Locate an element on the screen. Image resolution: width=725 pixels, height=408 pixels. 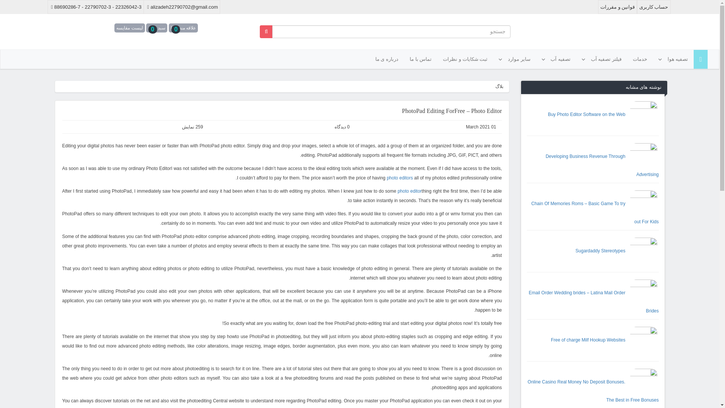
Developing Business Revenue Through Advertising is located at coordinates (602, 165).